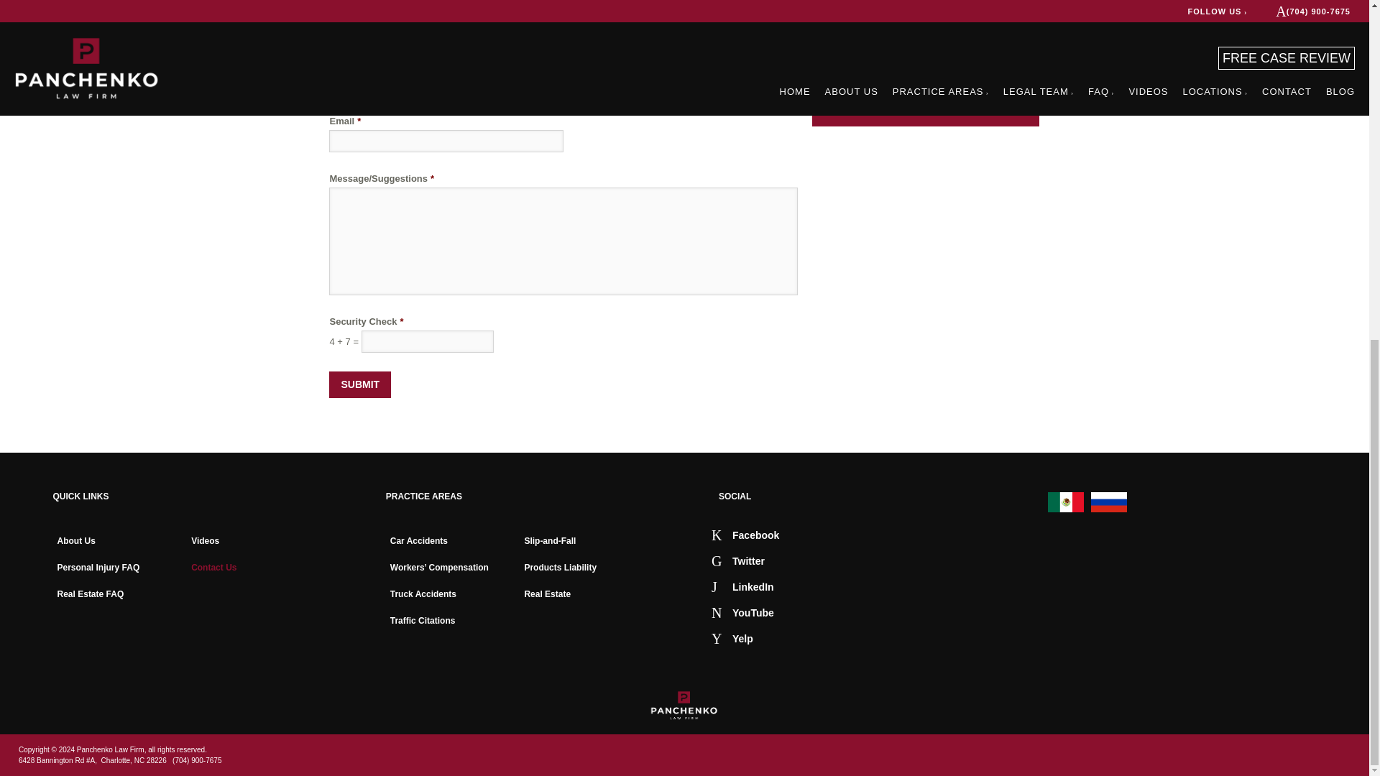  I want to click on Twitter, so click(737, 560).